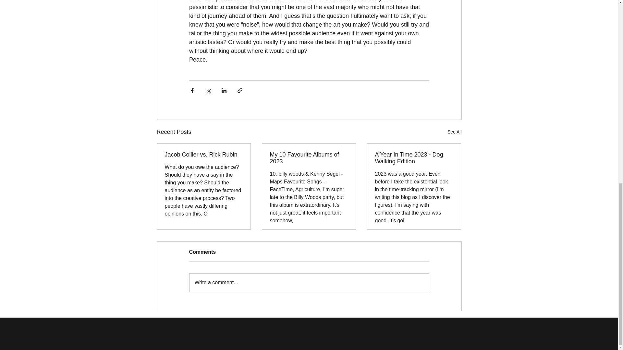  What do you see at coordinates (309, 158) in the screenshot?
I see `My 10 Favourite Albums of 2023` at bounding box center [309, 158].